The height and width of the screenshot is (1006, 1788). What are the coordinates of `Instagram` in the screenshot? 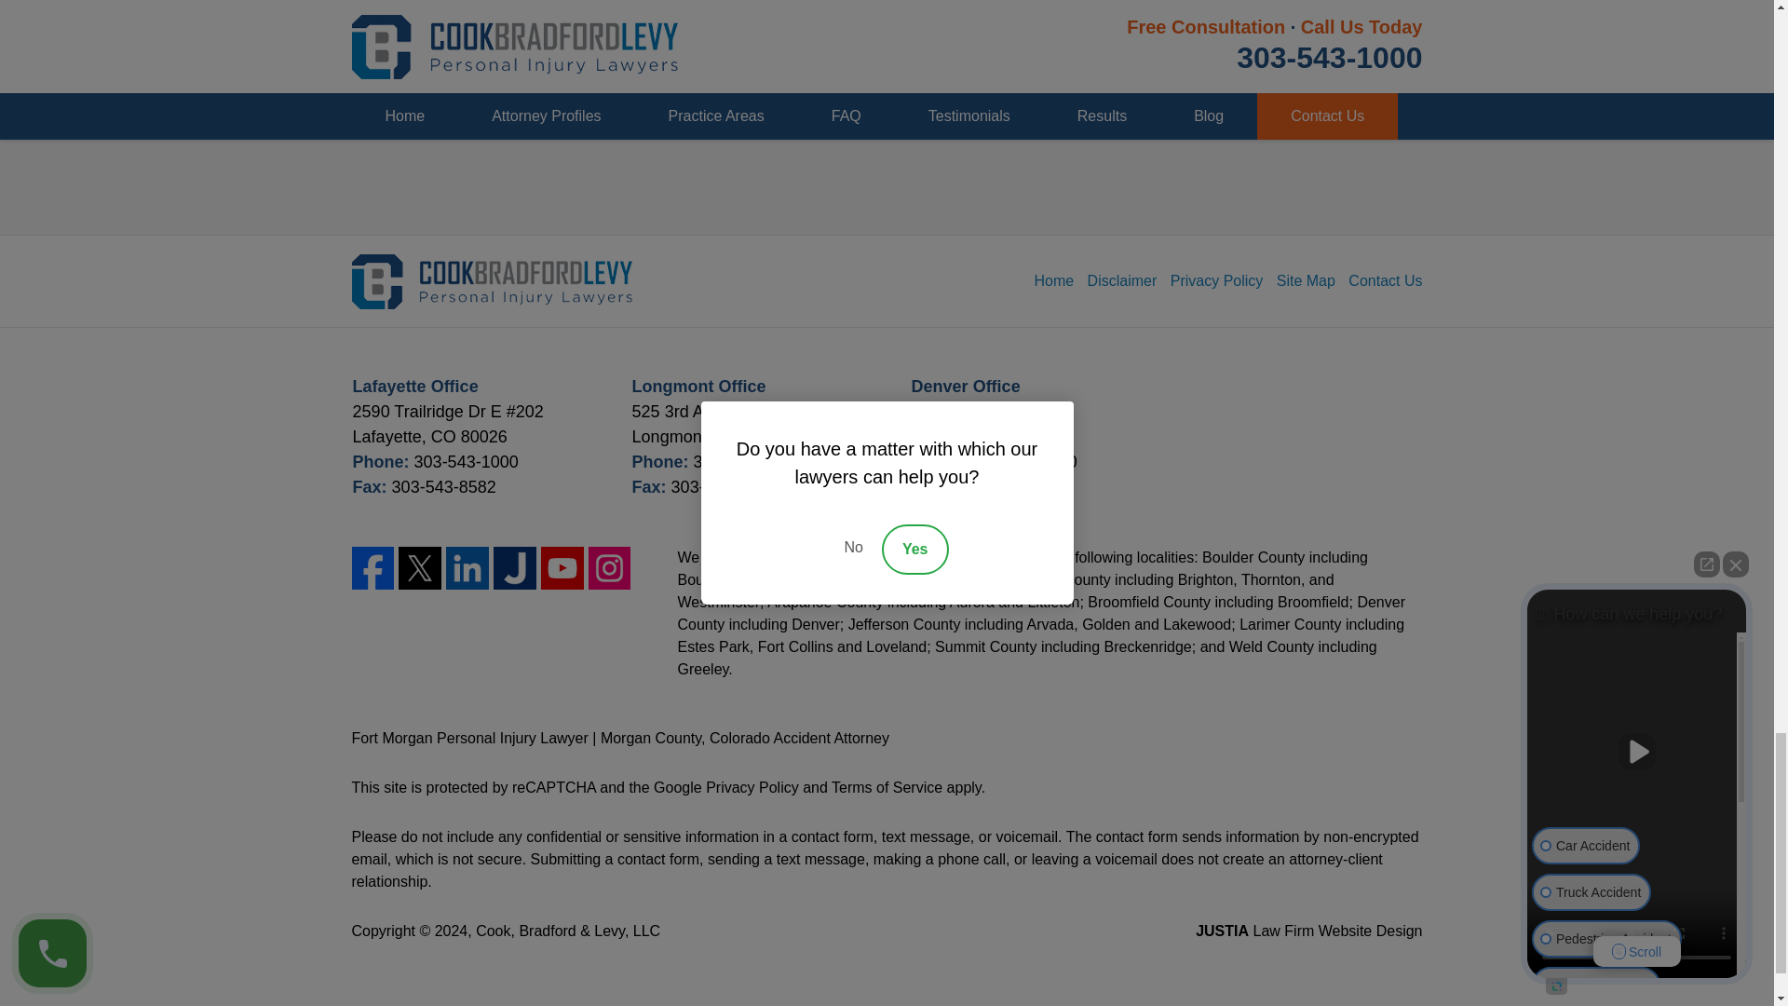 It's located at (609, 568).